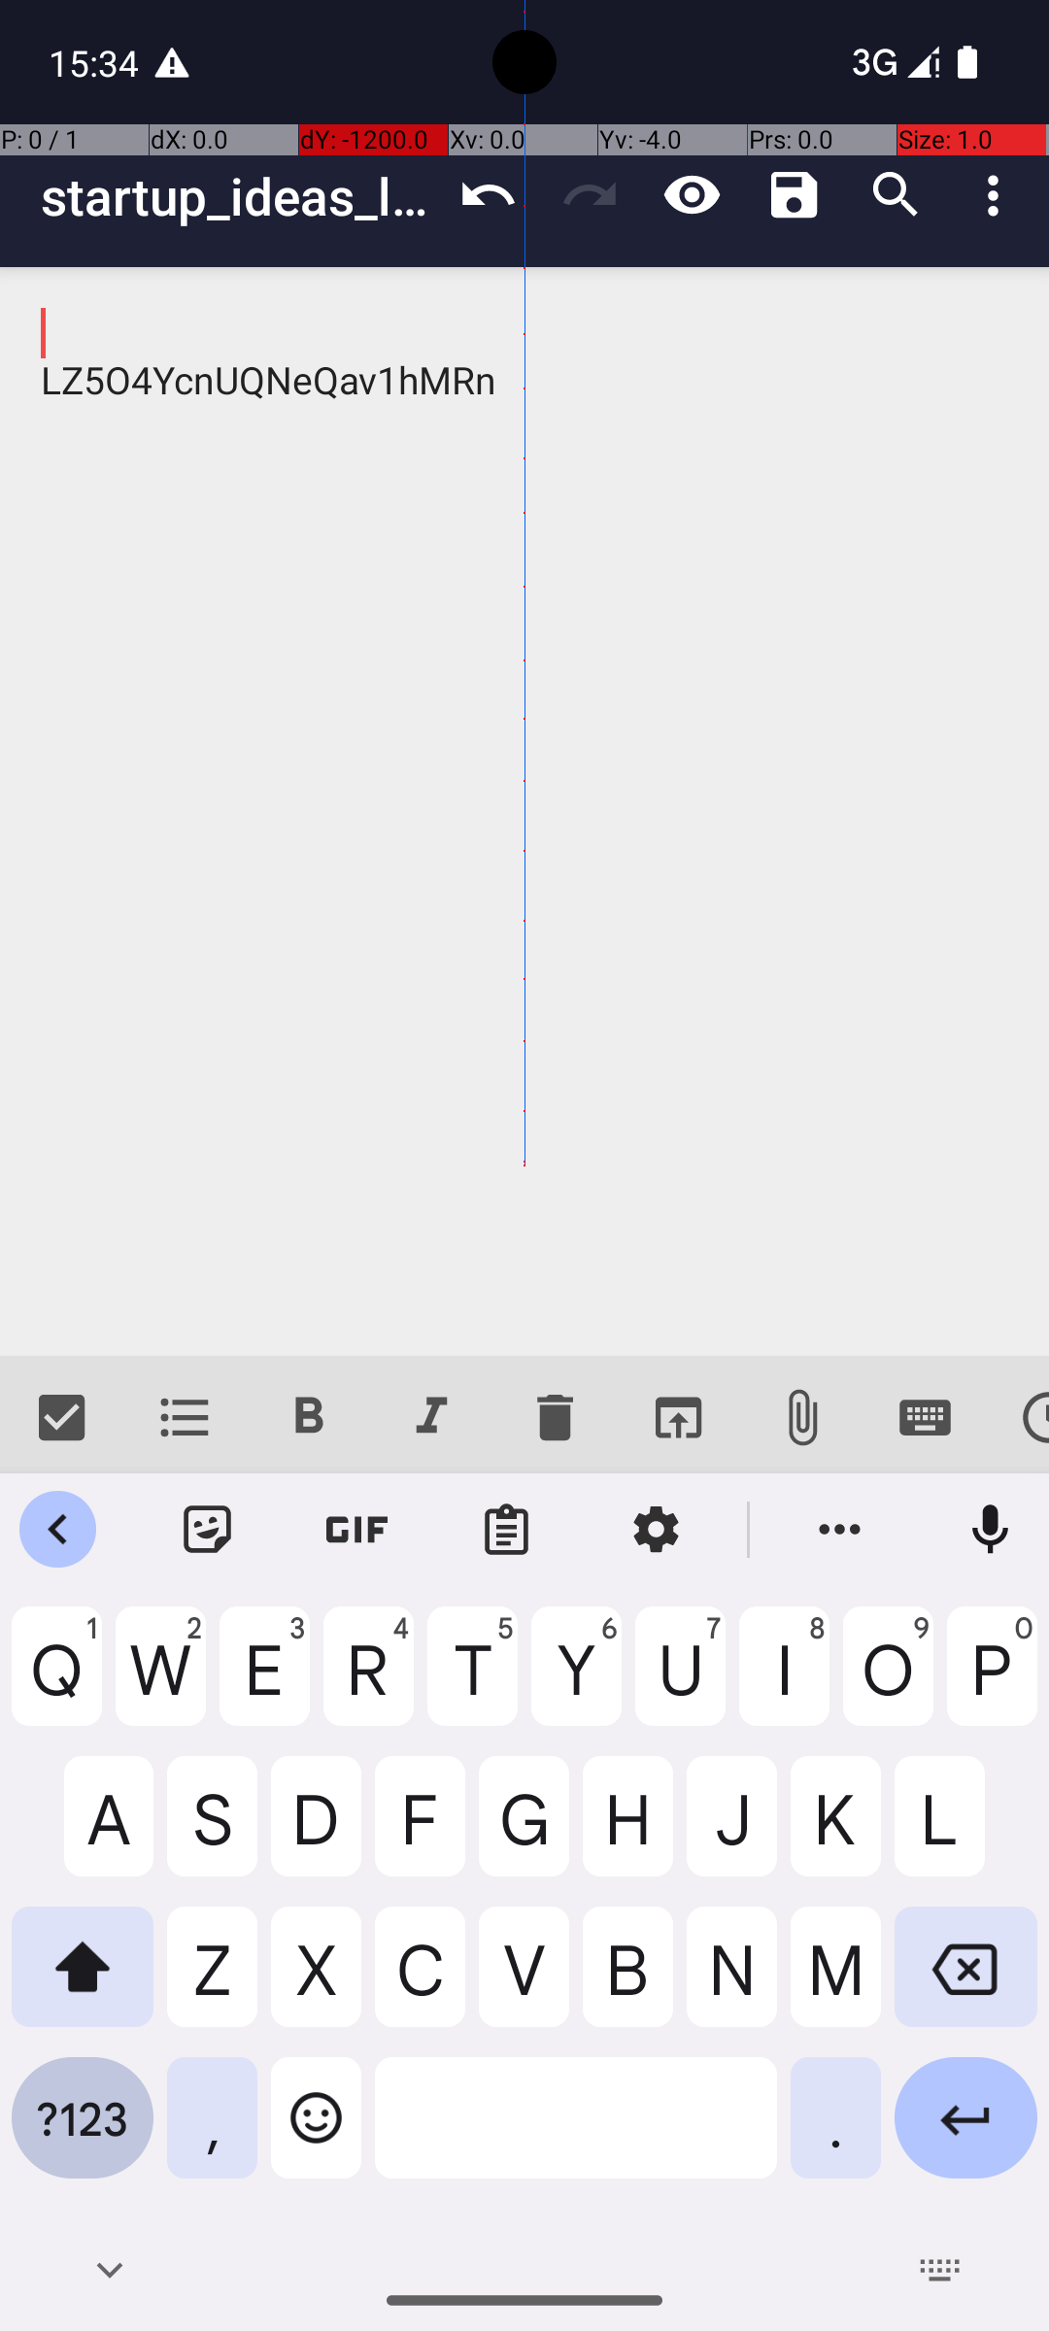 This screenshot has height=2331, width=1049. What do you see at coordinates (993, 1681) in the screenshot?
I see `P` at bounding box center [993, 1681].